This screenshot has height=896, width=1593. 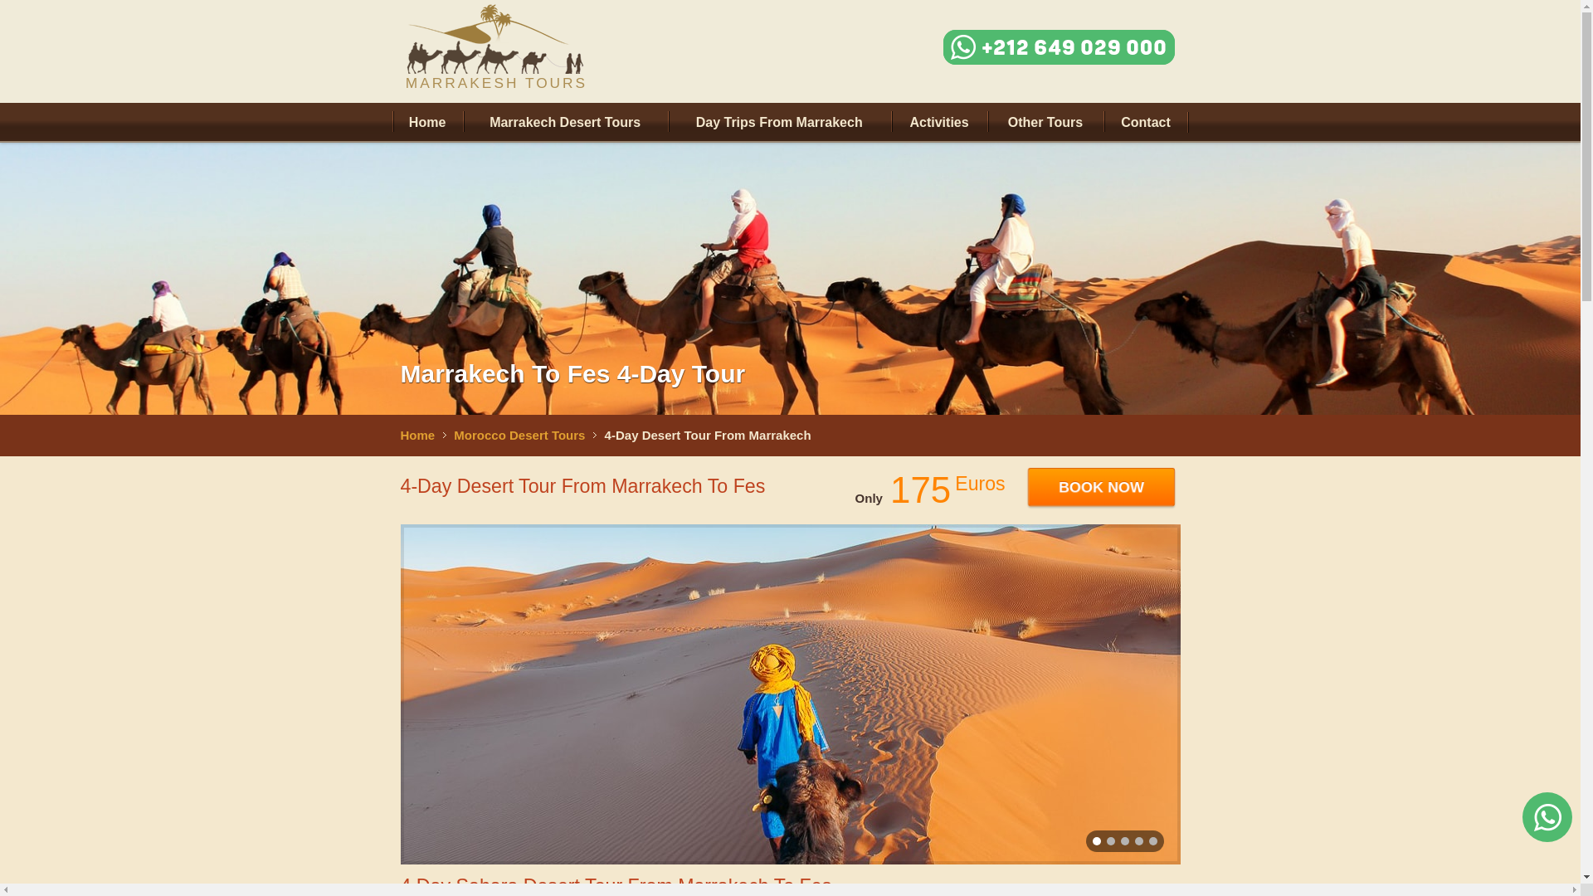 What do you see at coordinates (1095, 841) in the screenshot?
I see `0` at bounding box center [1095, 841].